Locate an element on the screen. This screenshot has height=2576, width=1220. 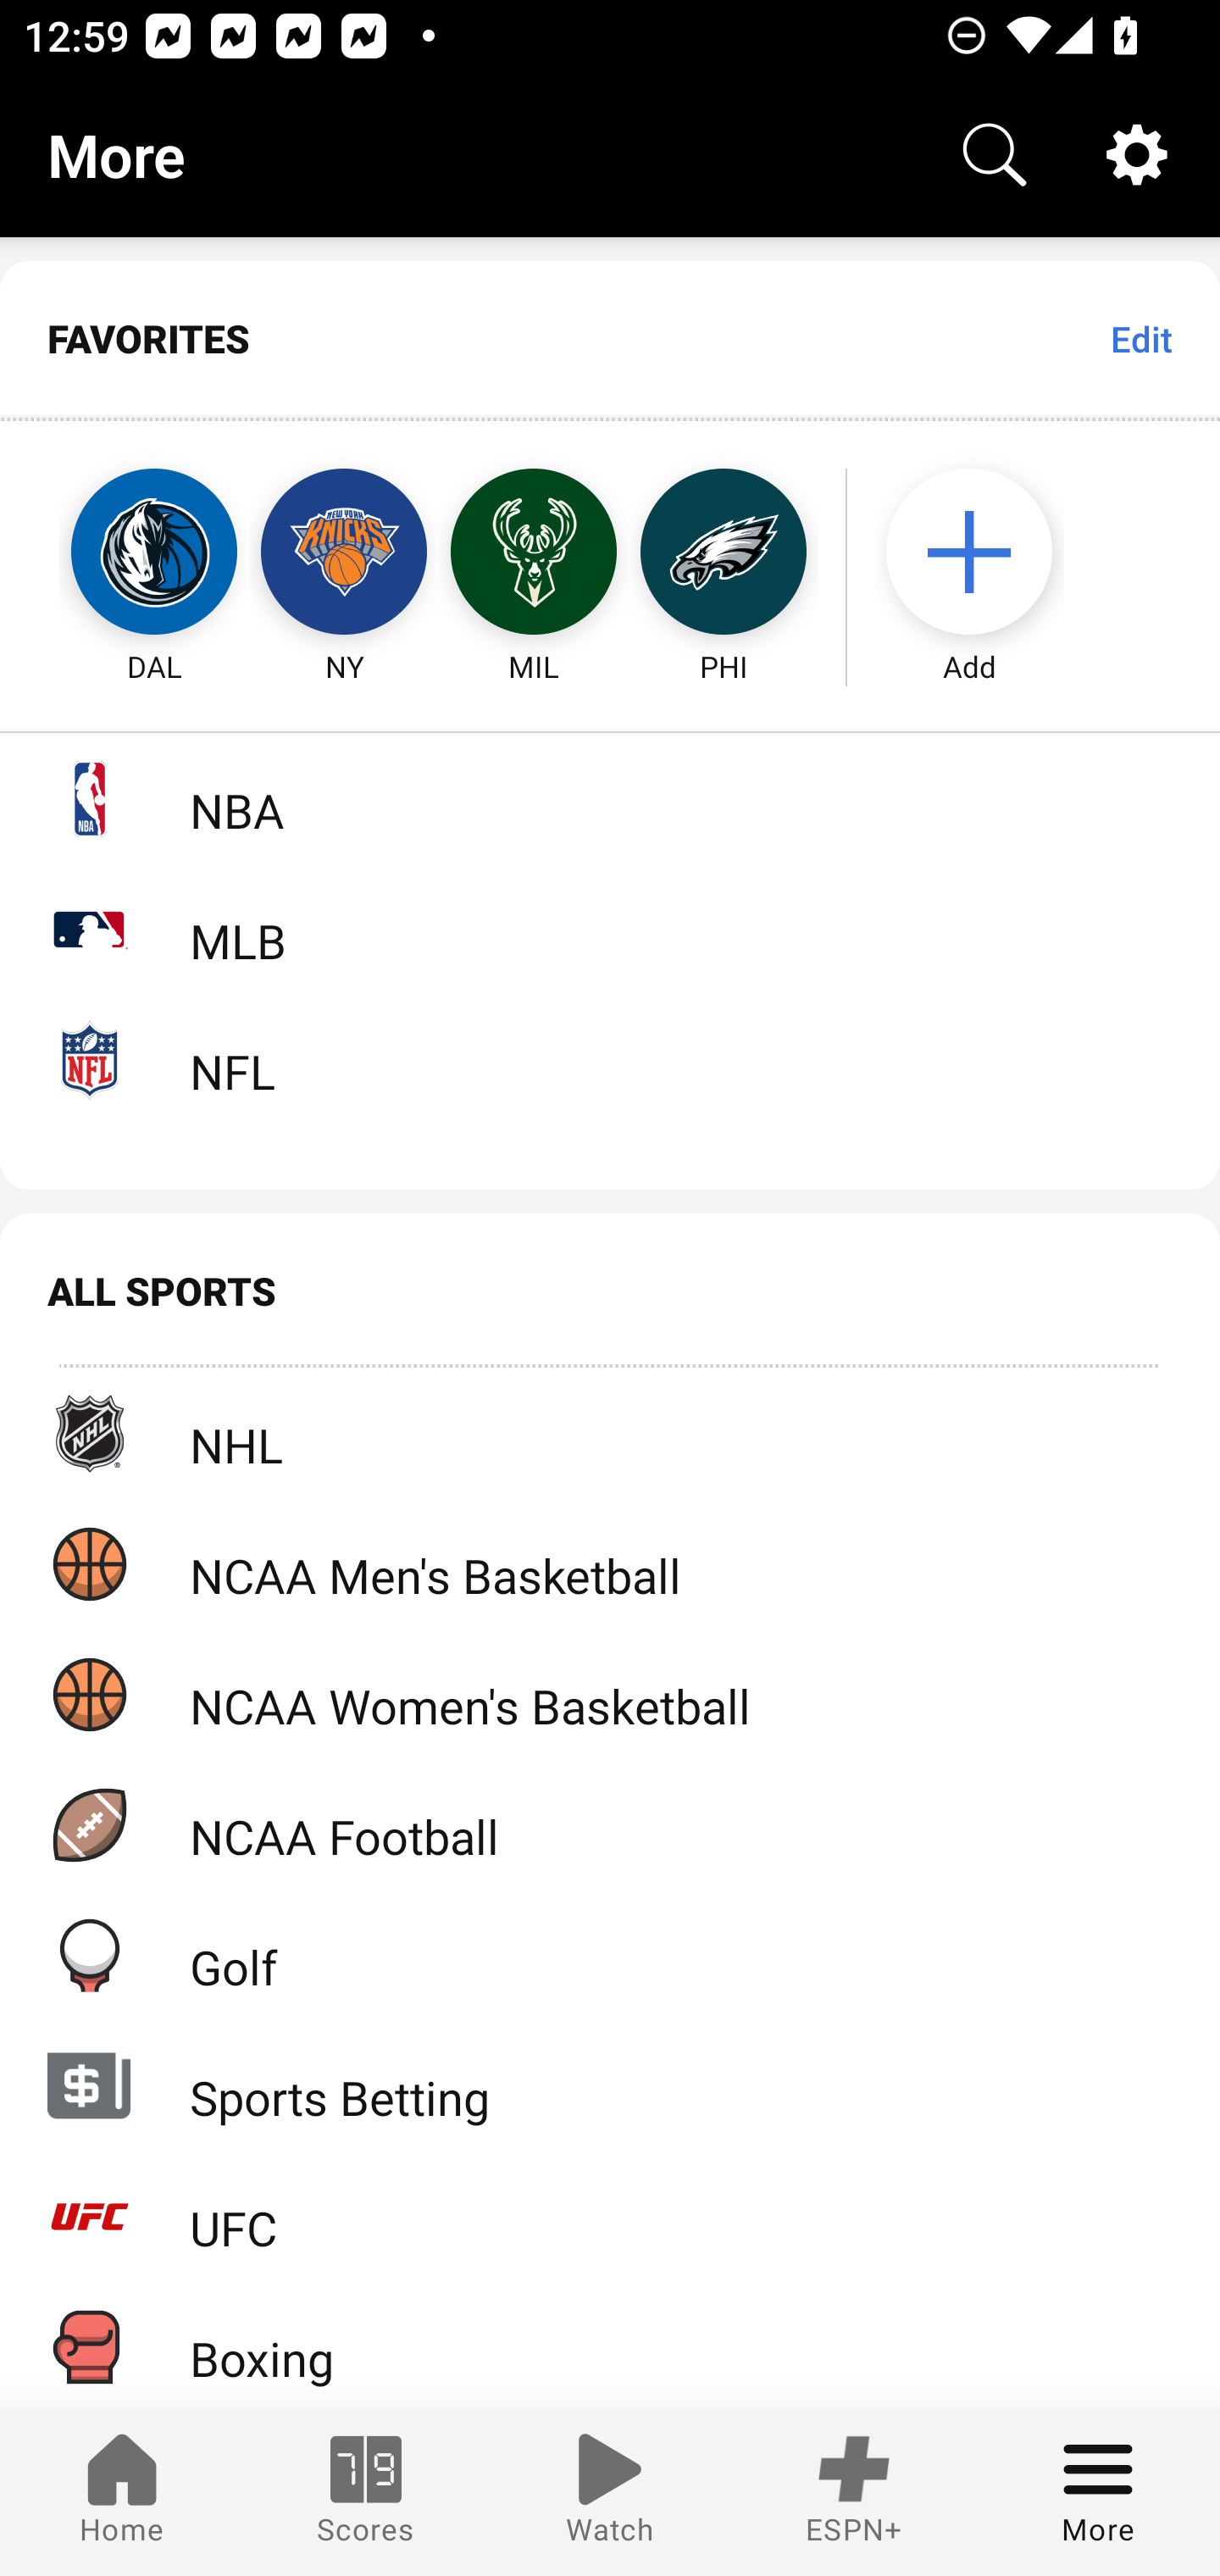
Search is located at coordinates (995, 154).